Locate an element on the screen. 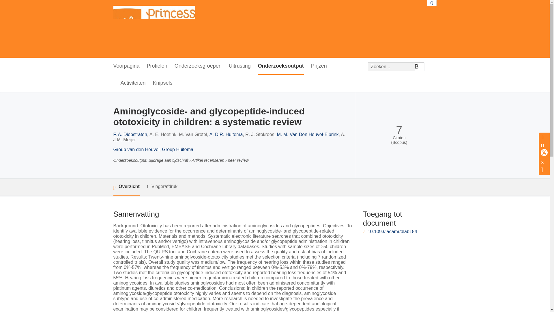  A. D.R. Huitema is located at coordinates (226, 134).